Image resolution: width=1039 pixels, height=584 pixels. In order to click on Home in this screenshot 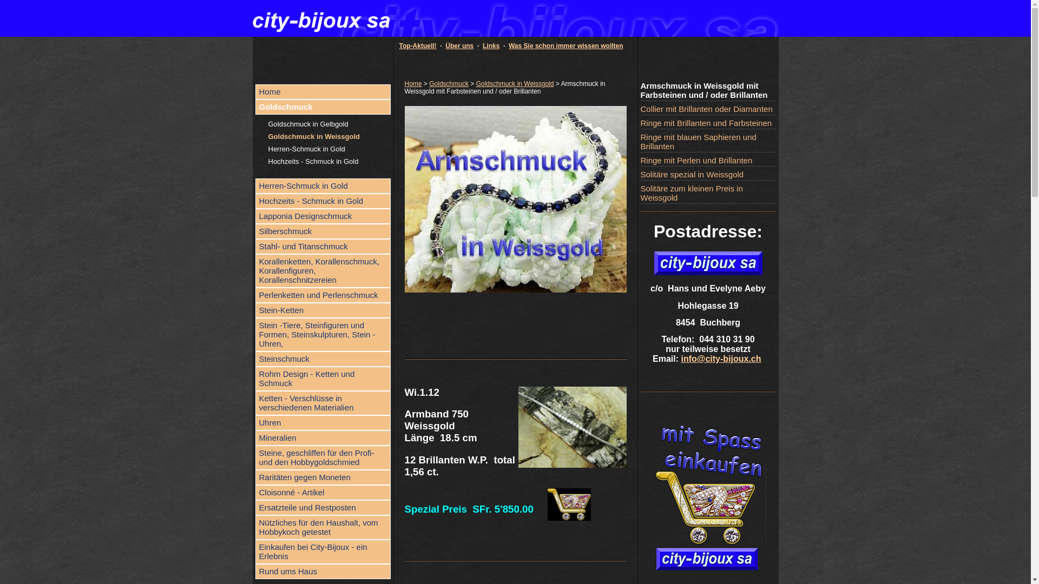, I will do `click(413, 84)`.